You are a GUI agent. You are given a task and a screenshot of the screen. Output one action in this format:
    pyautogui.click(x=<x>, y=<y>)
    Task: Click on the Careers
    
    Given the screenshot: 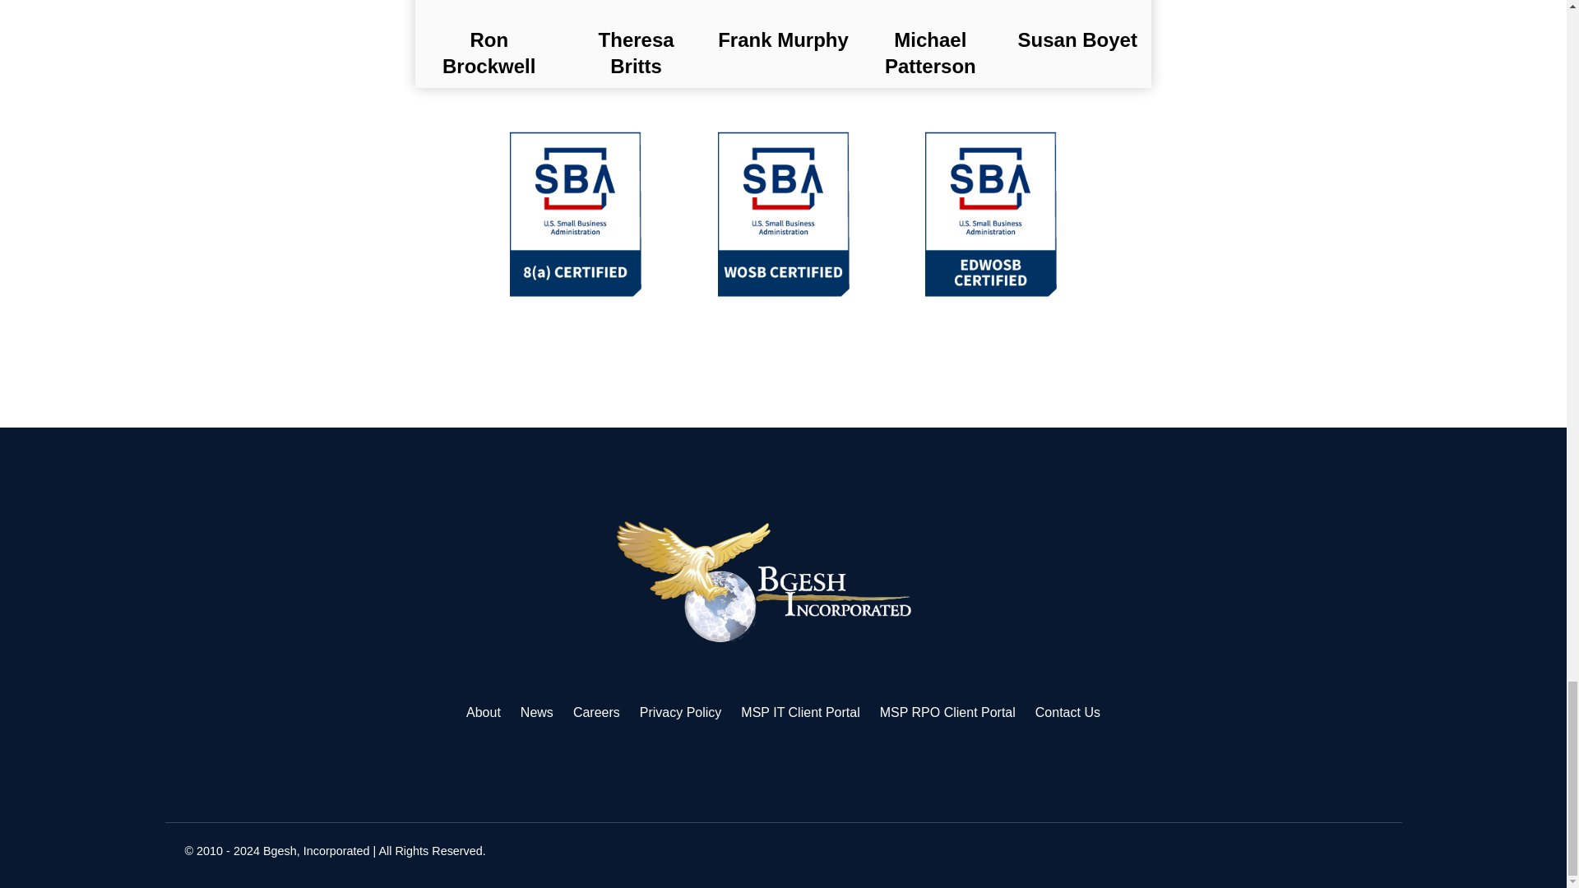 What is the action you would take?
    pyautogui.click(x=596, y=712)
    